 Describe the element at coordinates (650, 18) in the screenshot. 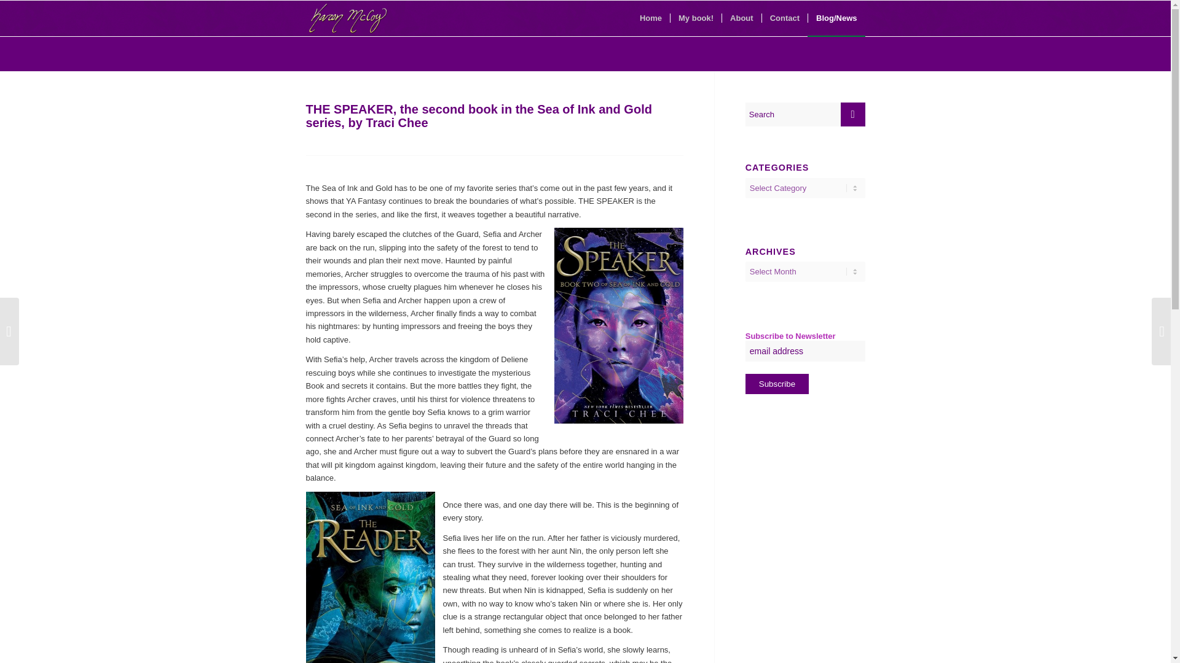

I see `Home` at that location.